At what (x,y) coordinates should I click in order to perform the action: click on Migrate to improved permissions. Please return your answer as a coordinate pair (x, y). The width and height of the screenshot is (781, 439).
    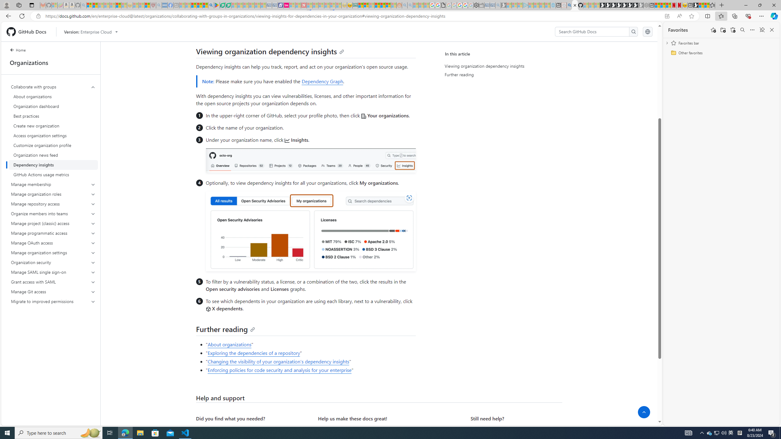
    Looking at the image, I should click on (53, 302).